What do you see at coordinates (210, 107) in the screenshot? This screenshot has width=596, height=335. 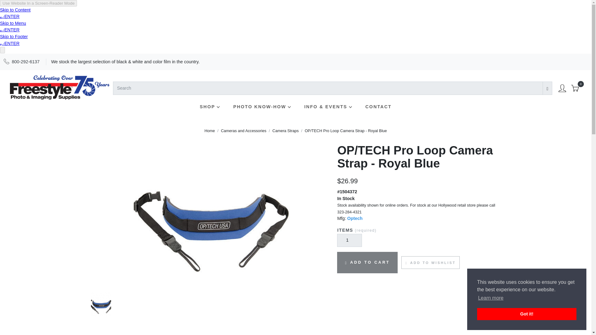 I see `SHOP` at bounding box center [210, 107].